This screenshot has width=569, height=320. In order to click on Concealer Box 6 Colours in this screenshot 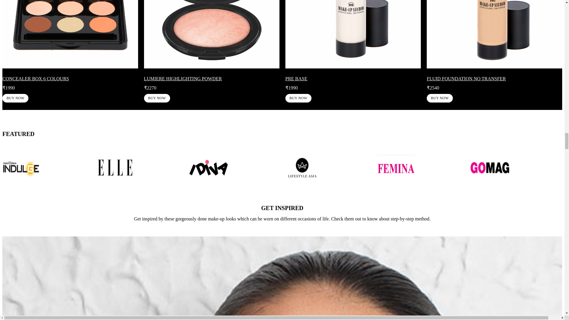, I will do `click(15, 98)`.